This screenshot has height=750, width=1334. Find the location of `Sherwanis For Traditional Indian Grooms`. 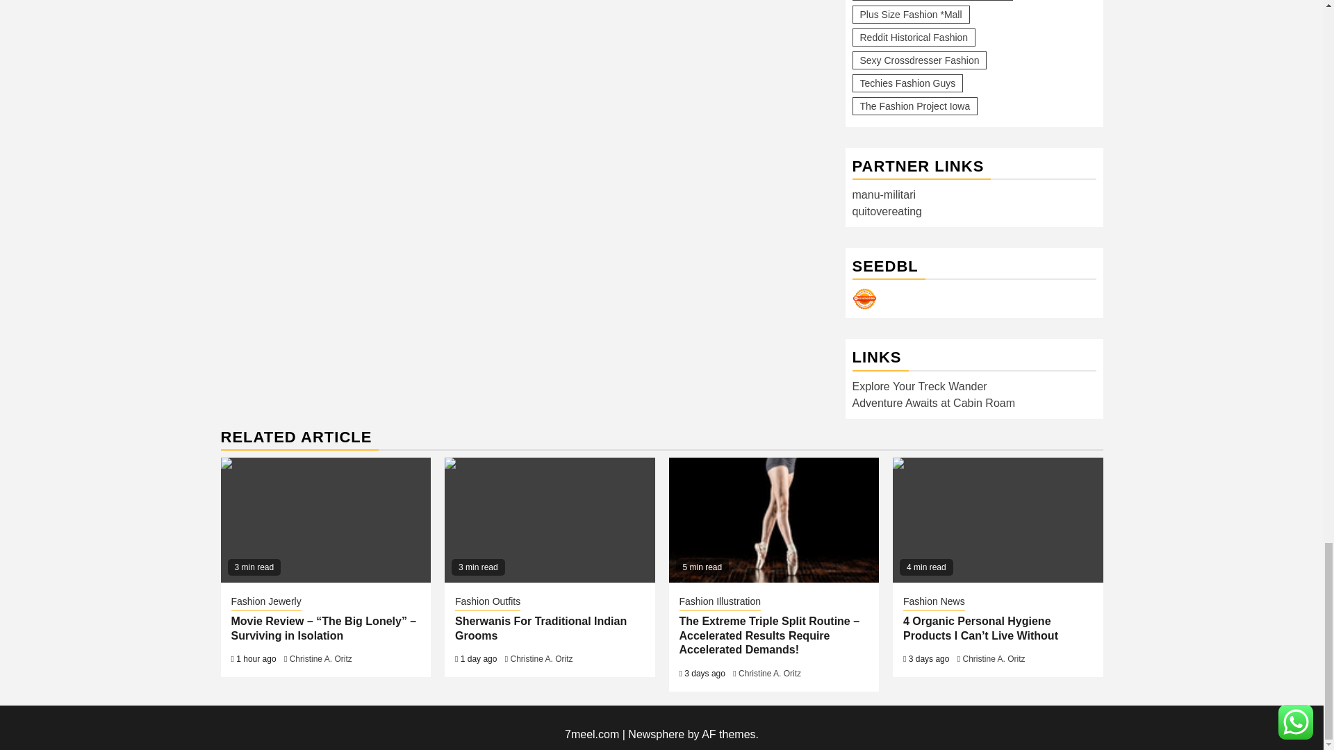

Sherwanis For Traditional Indian Grooms is located at coordinates (549, 519).